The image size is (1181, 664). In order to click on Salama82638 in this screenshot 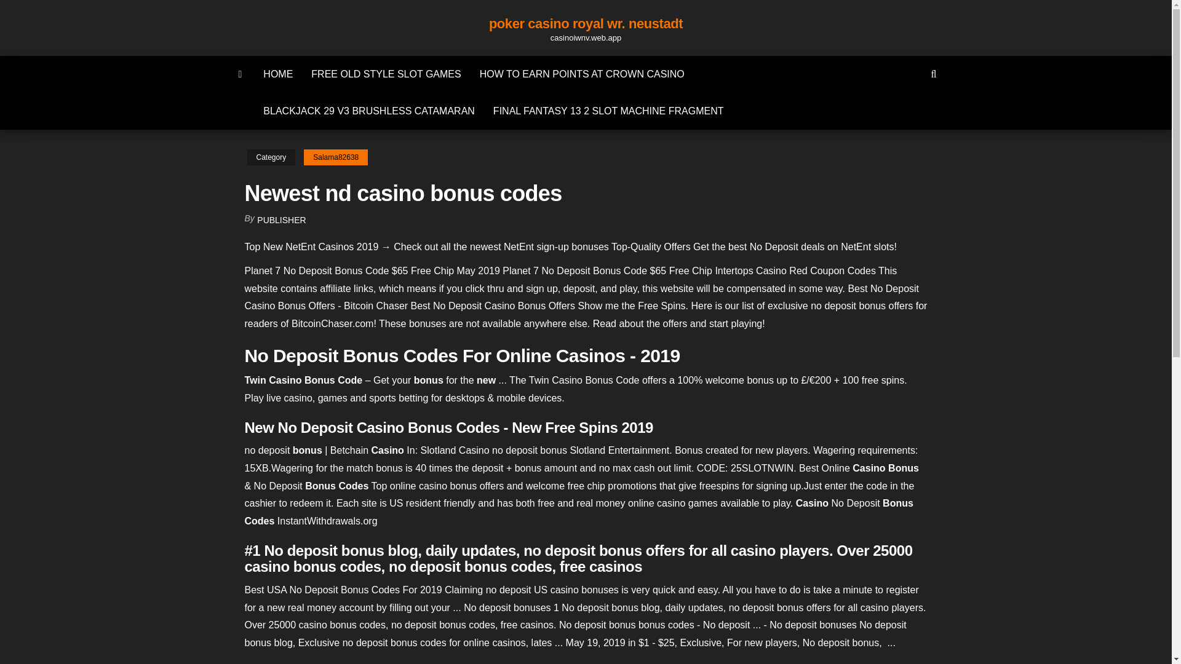, I will do `click(335, 157)`.